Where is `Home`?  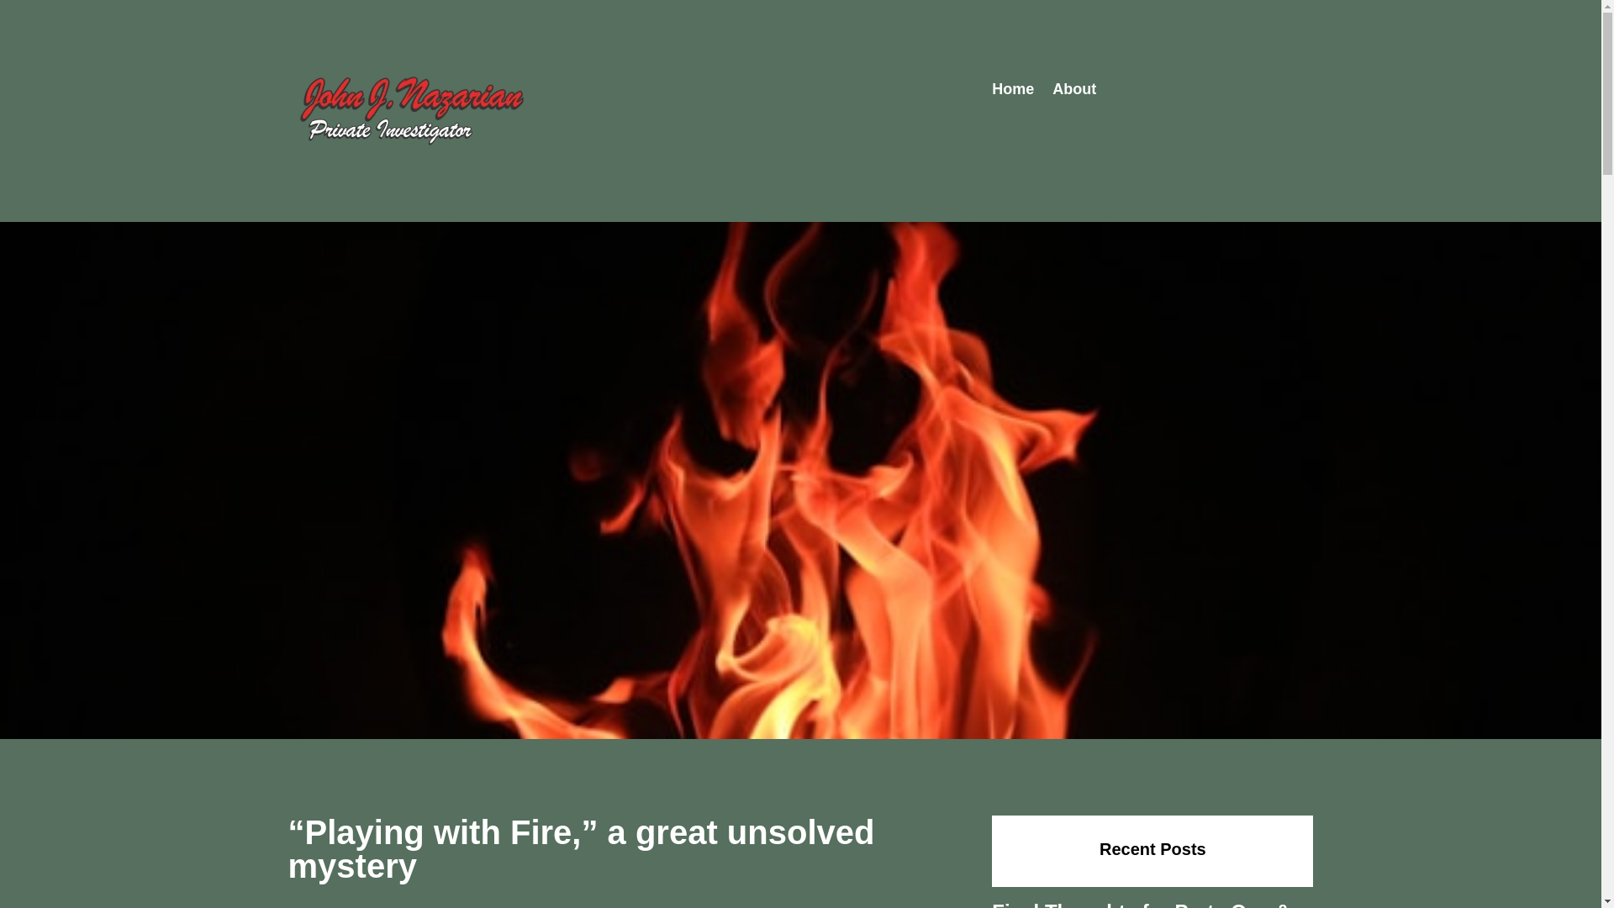
Home is located at coordinates (1013, 92).